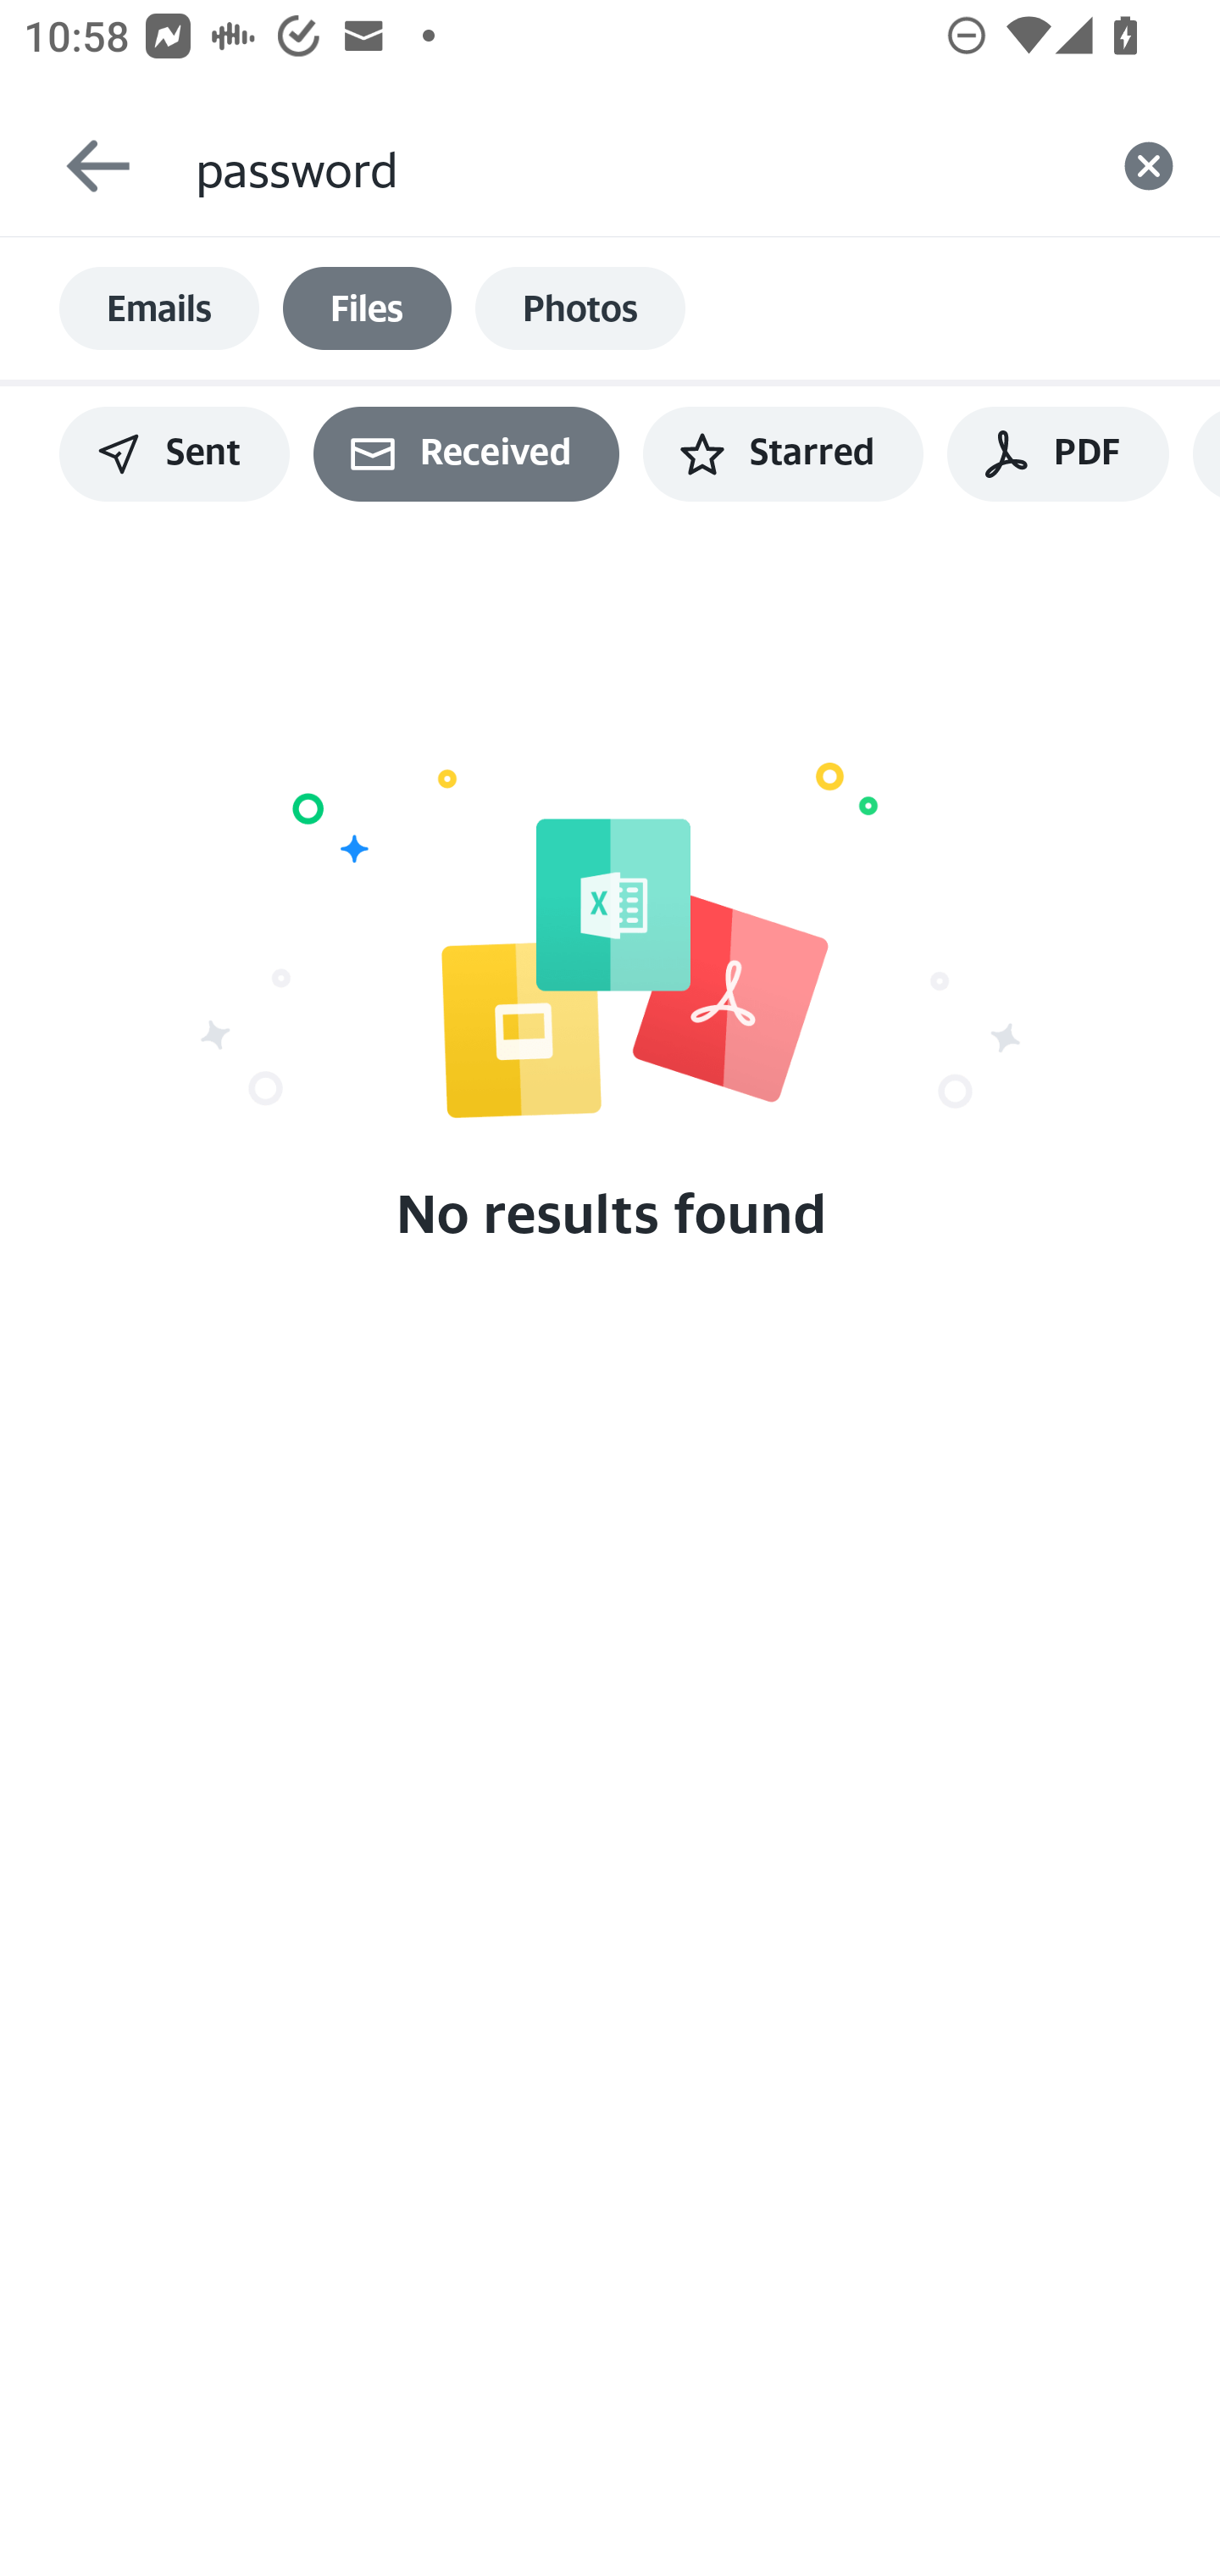  Describe the element at coordinates (159, 308) in the screenshot. I see `Emails` at that location.